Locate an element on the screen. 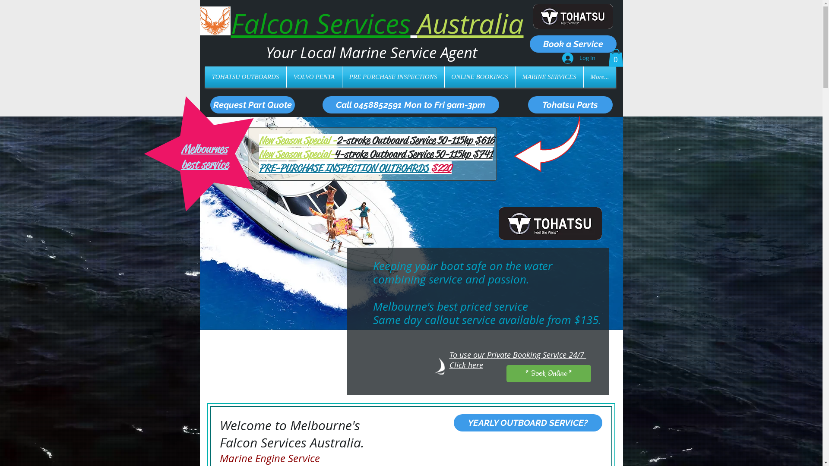 The image size is (829, 466). Falcon Services is located at coordinates (320, 23).